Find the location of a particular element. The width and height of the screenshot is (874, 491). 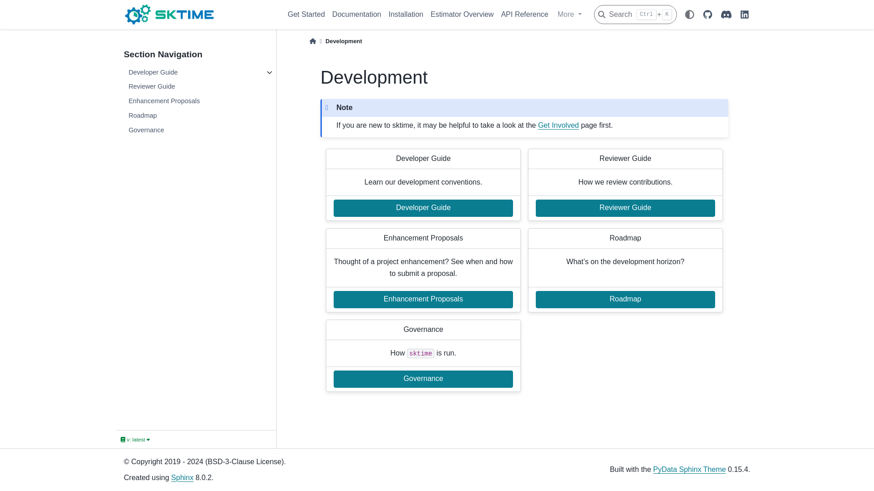

Developer Guide is located at coordinates (193, 73).